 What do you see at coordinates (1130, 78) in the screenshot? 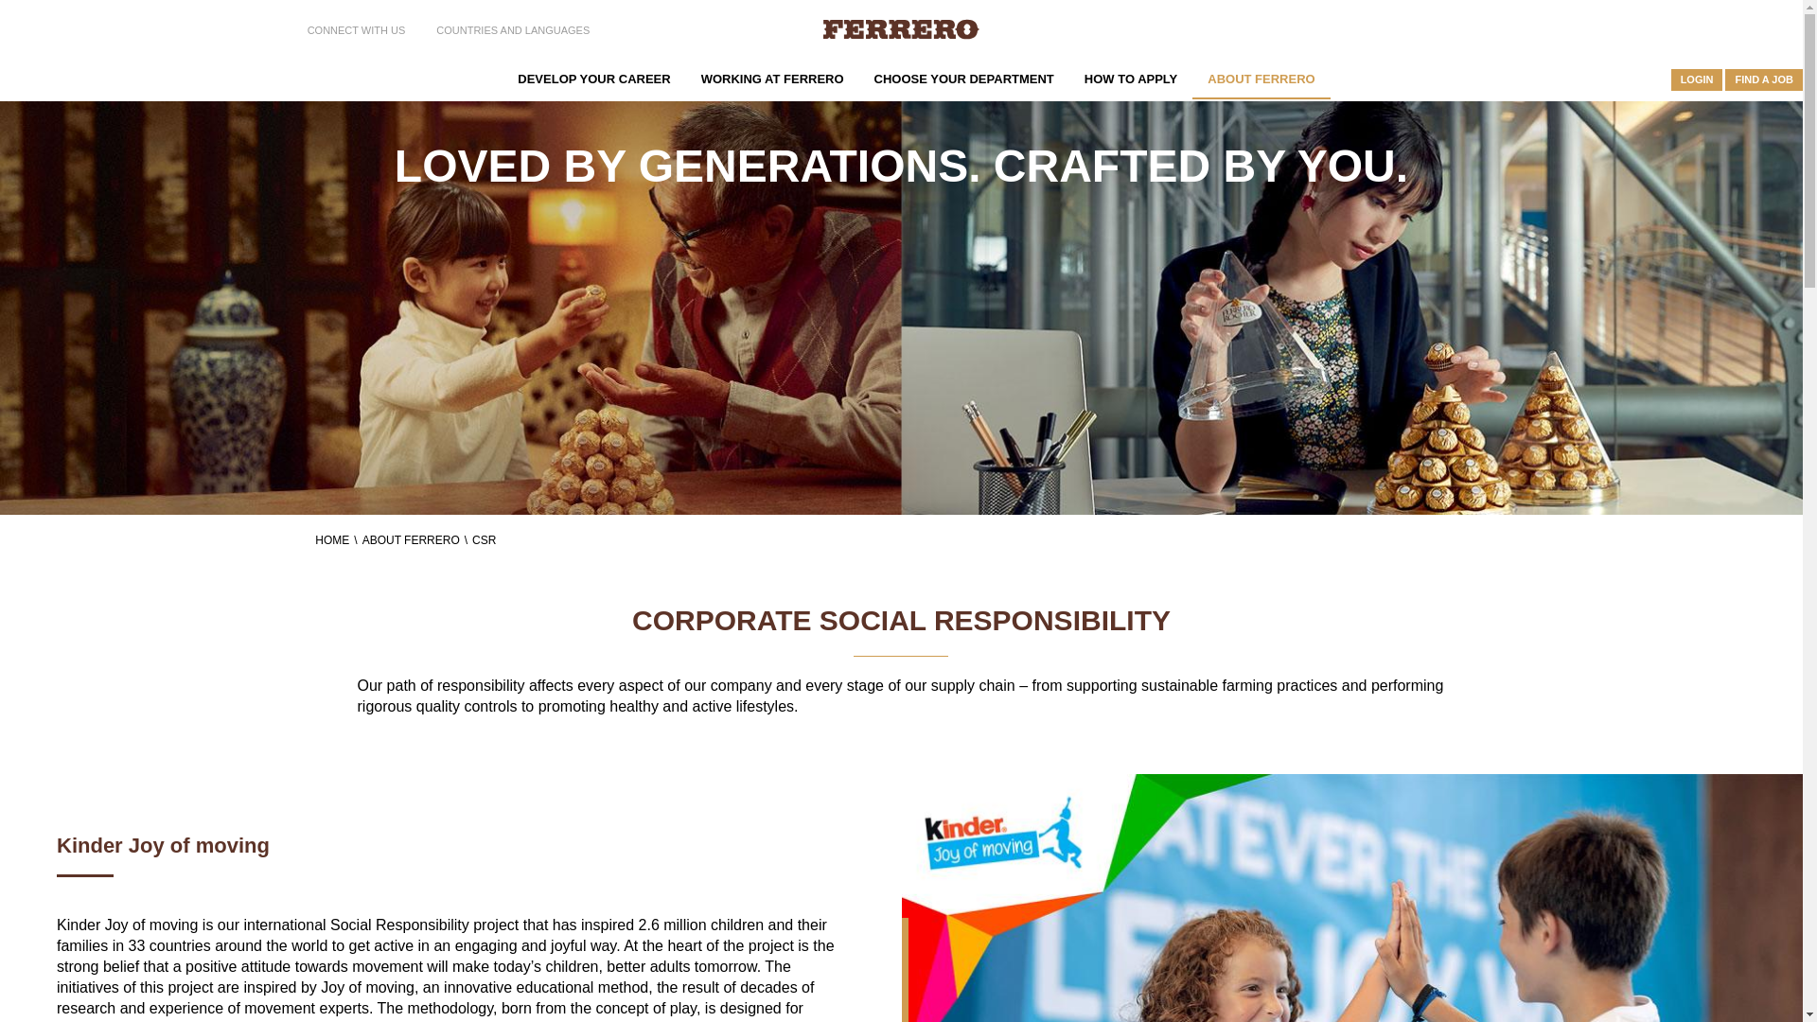
I see `HOW TO APPLY` at bounding box center [1130, 78].